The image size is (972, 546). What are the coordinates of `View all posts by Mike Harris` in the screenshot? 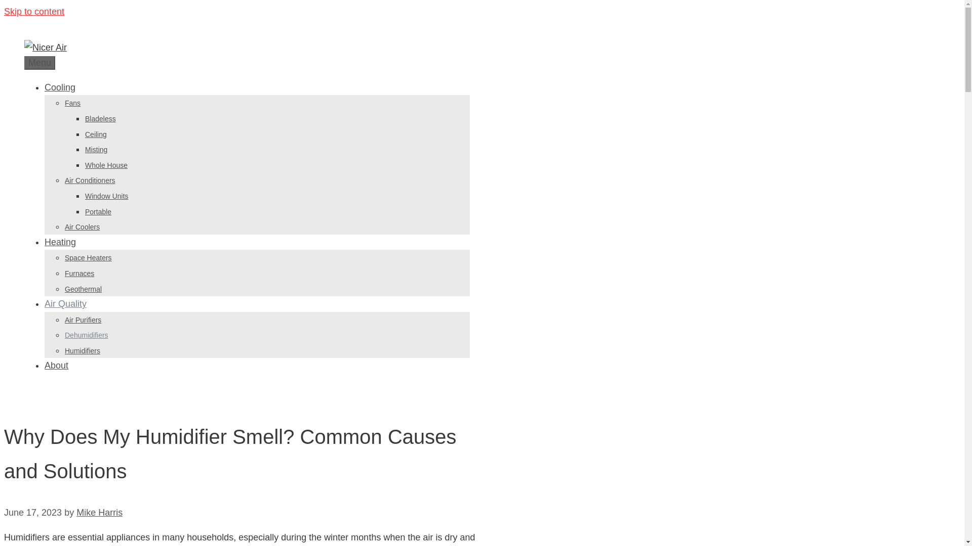 It's located at (99, 513).